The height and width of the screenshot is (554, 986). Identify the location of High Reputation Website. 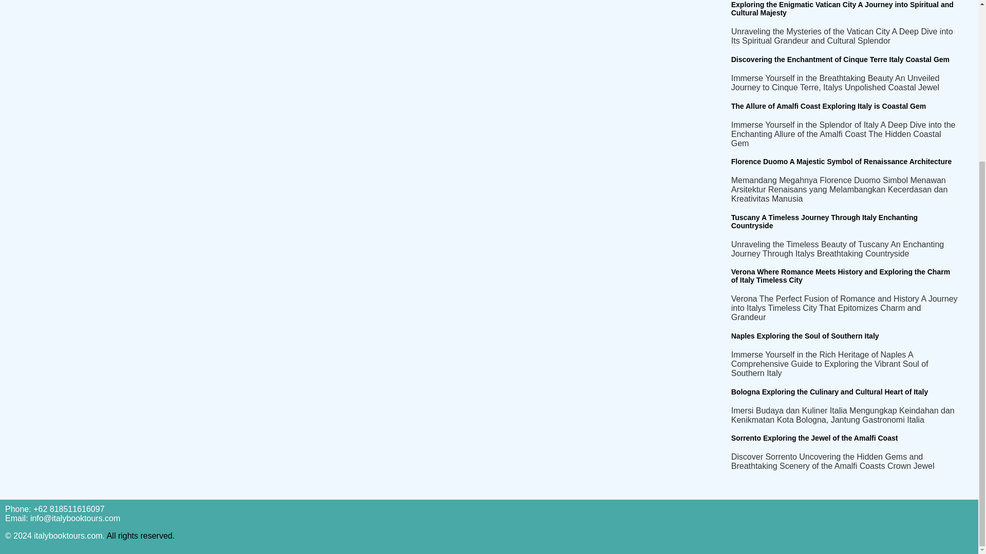
(141, 536).